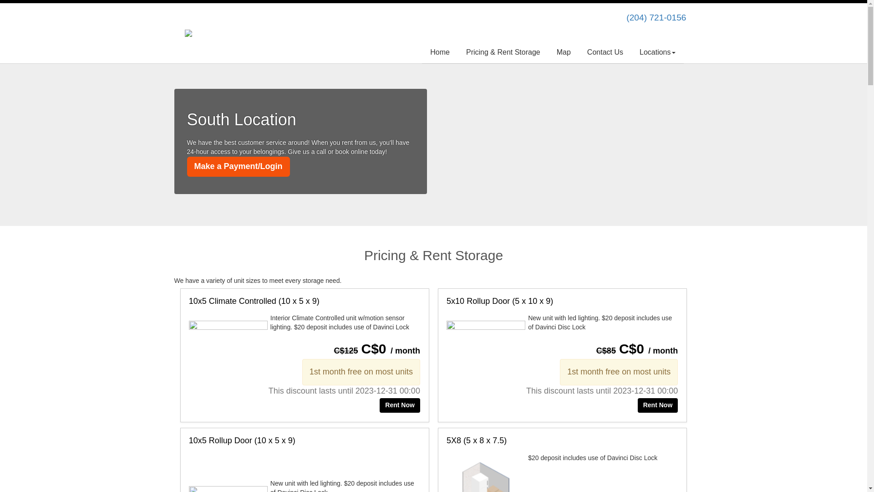 The width and height of the screenshot is (874, 492). Describe the element at coordinates (658, 405) in the screenshot. I see `Rent Now` at that location.